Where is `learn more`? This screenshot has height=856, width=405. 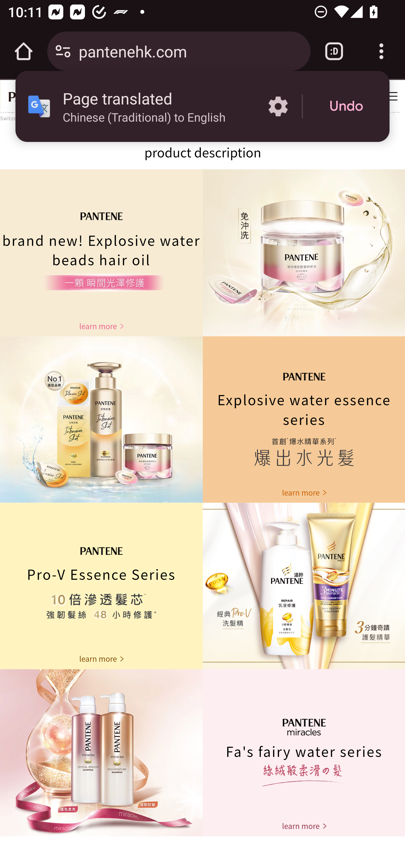
learn more is located at coordinates (304, 492).